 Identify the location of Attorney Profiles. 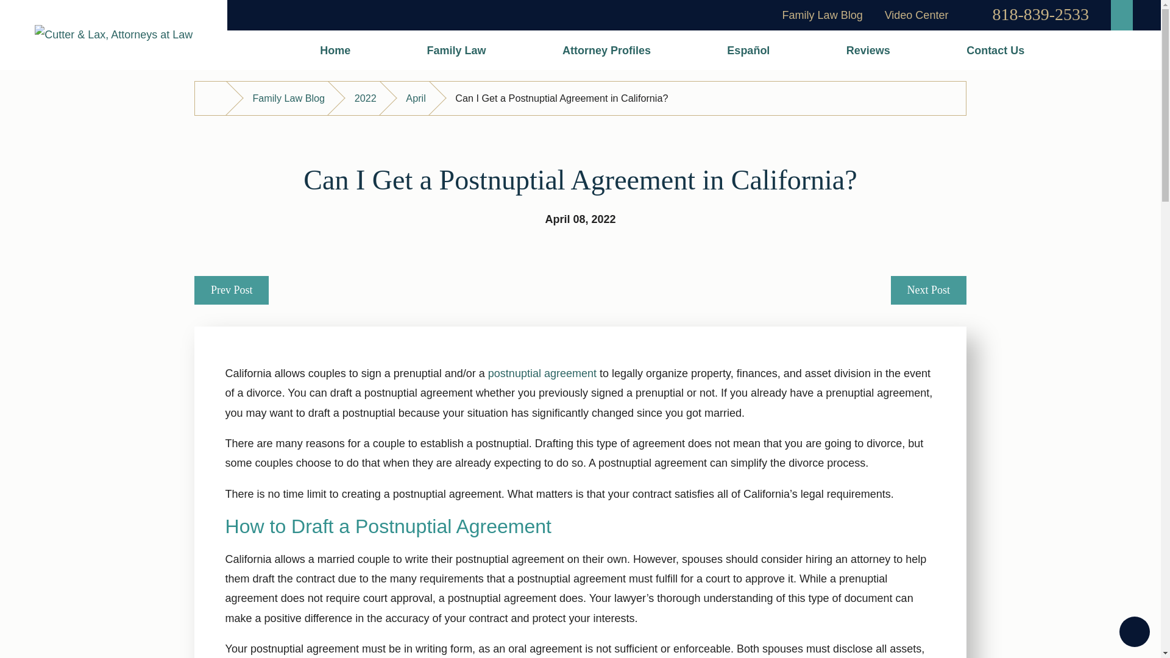
(606, 50).